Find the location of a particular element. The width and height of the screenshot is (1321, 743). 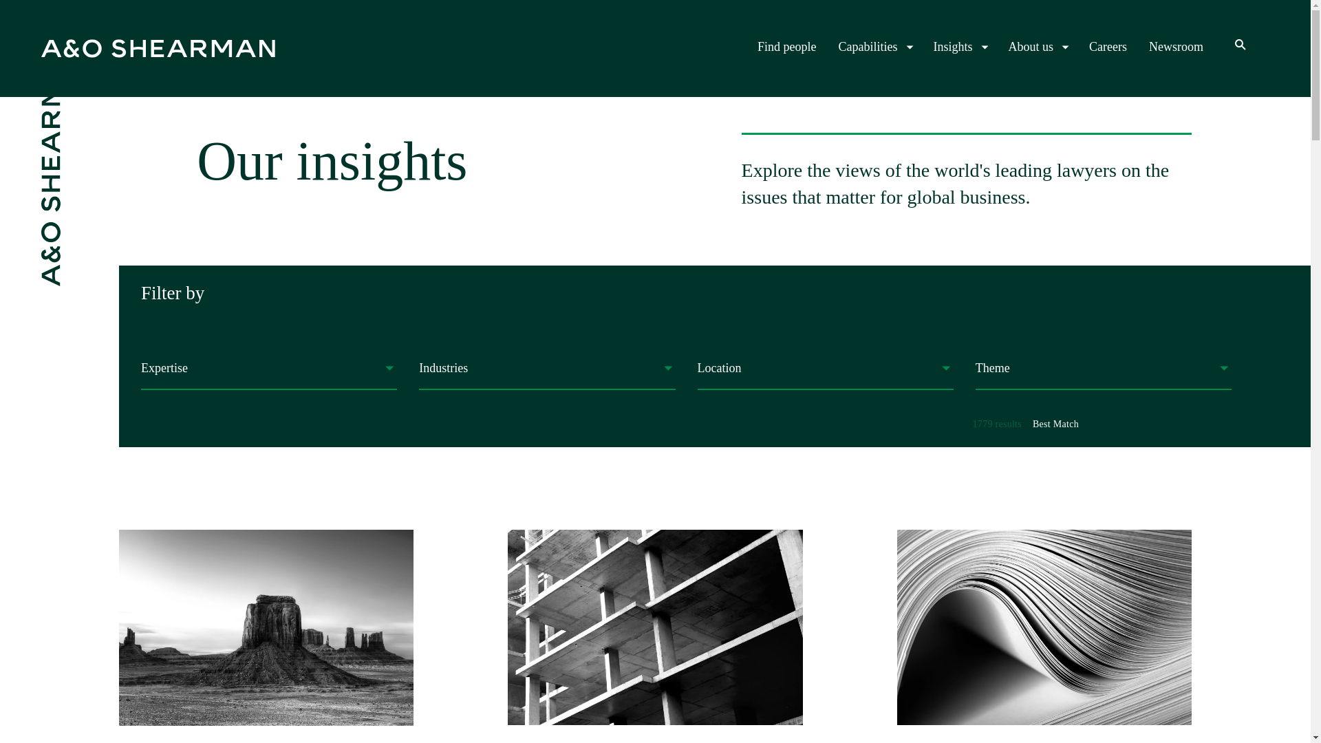

Careers is located at coordinates (786, 47).